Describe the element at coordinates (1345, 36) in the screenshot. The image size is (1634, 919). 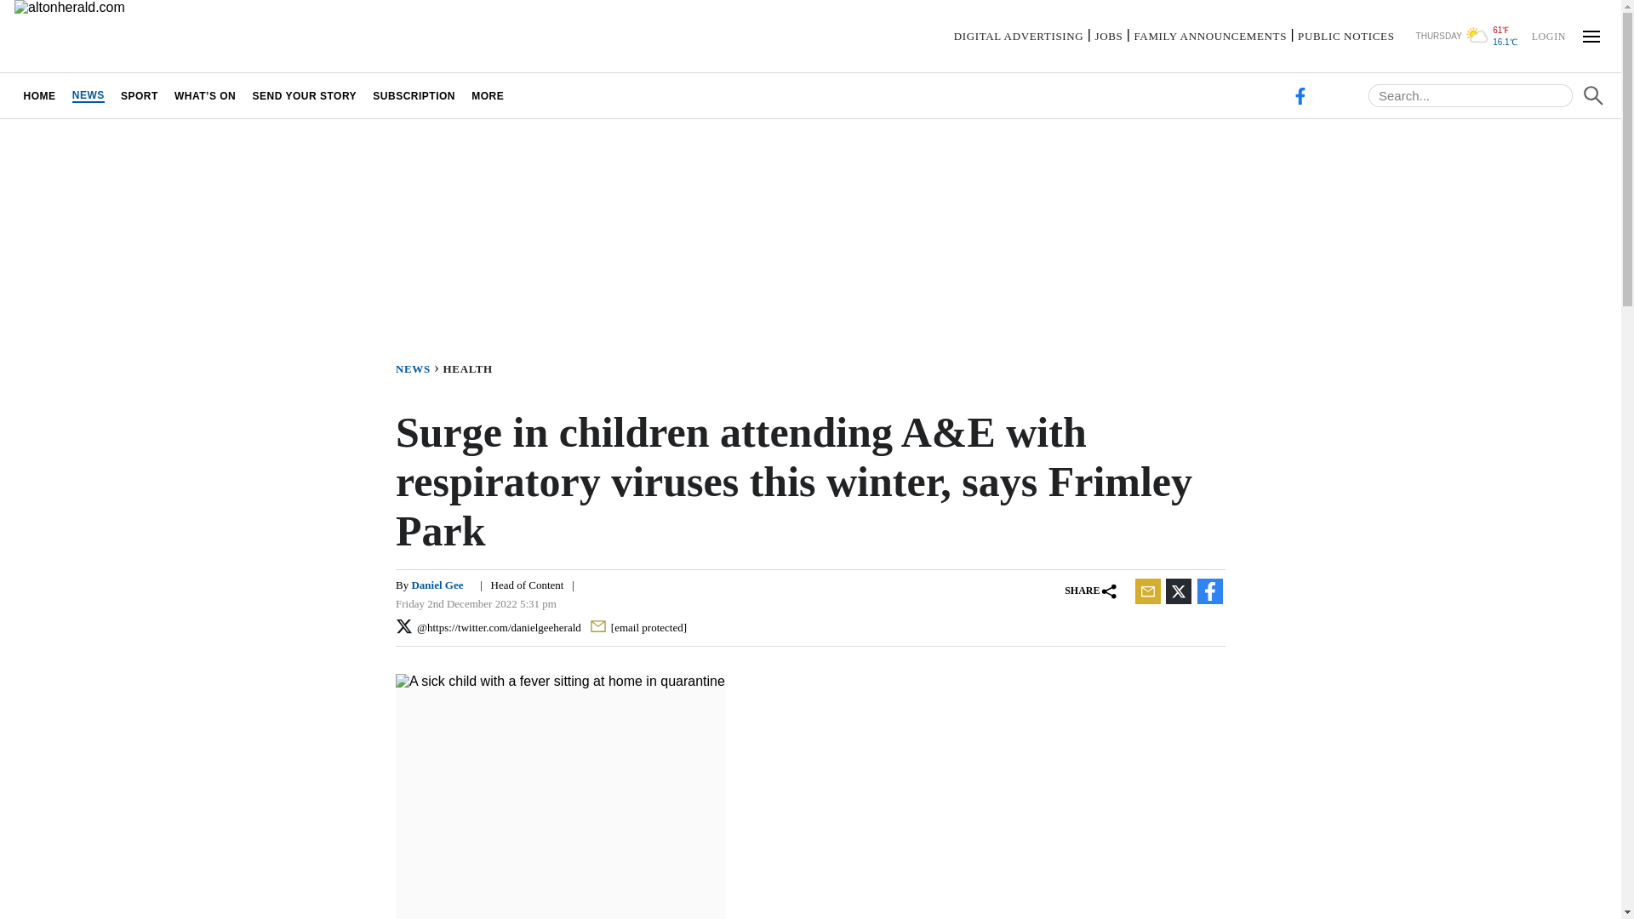
I see `PUBLIC NOTICES` at that location.